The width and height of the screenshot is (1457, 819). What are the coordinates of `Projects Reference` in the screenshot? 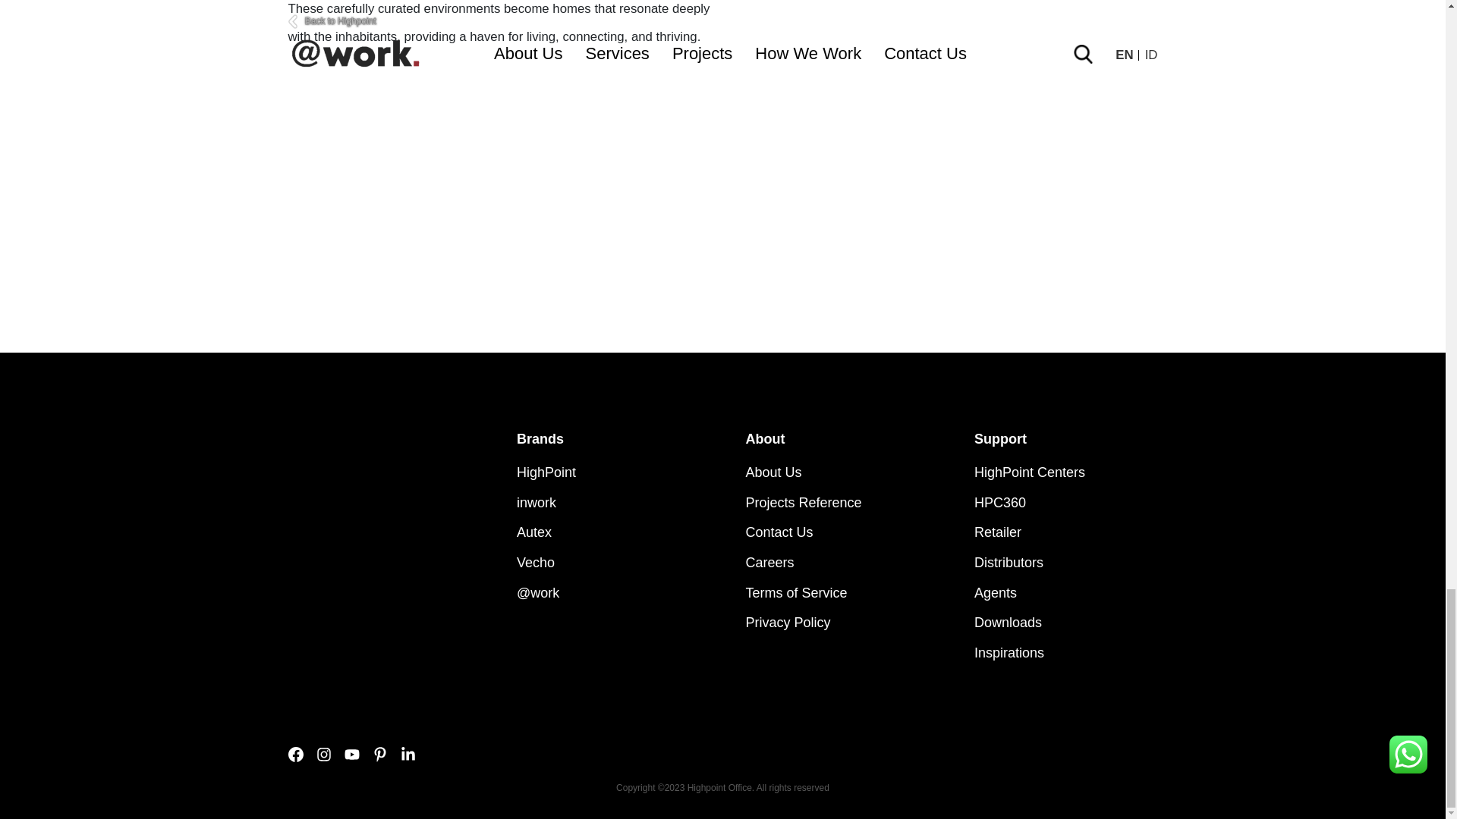 It's located at (803, 502).